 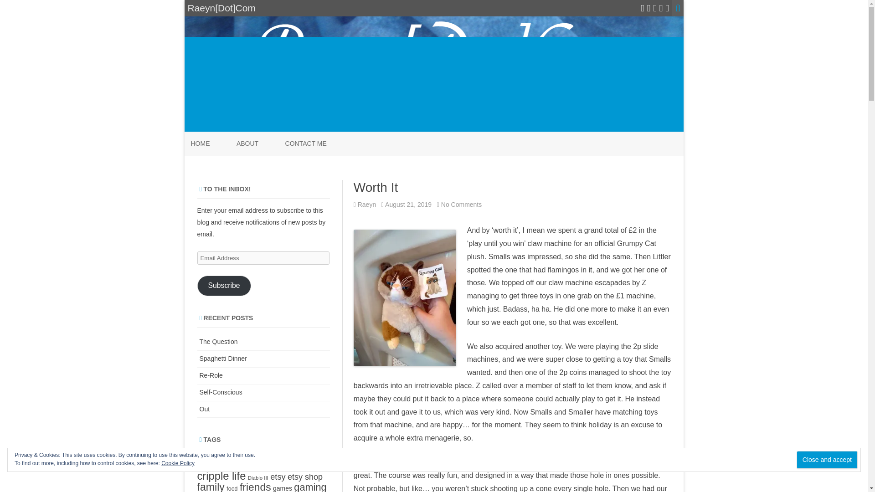 I want to click on Raeyn, so click(x=305, y=144).